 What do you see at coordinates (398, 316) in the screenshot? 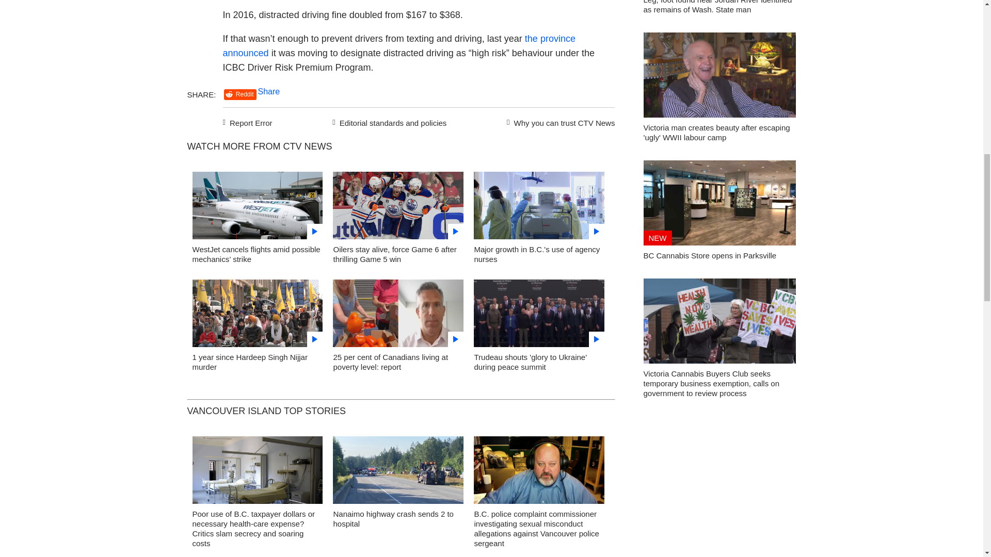
I see `Food Banks Canada report highlights hidden poverty` at bounding box center [398, 316].